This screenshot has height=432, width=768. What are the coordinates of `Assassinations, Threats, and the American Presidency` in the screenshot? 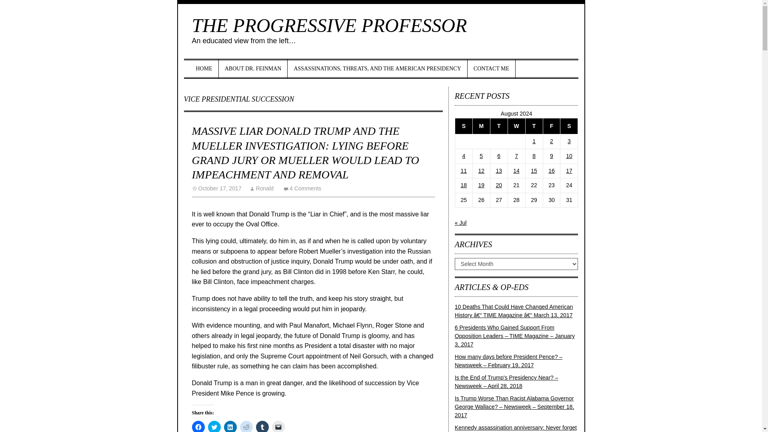 It's located at (377, 68).